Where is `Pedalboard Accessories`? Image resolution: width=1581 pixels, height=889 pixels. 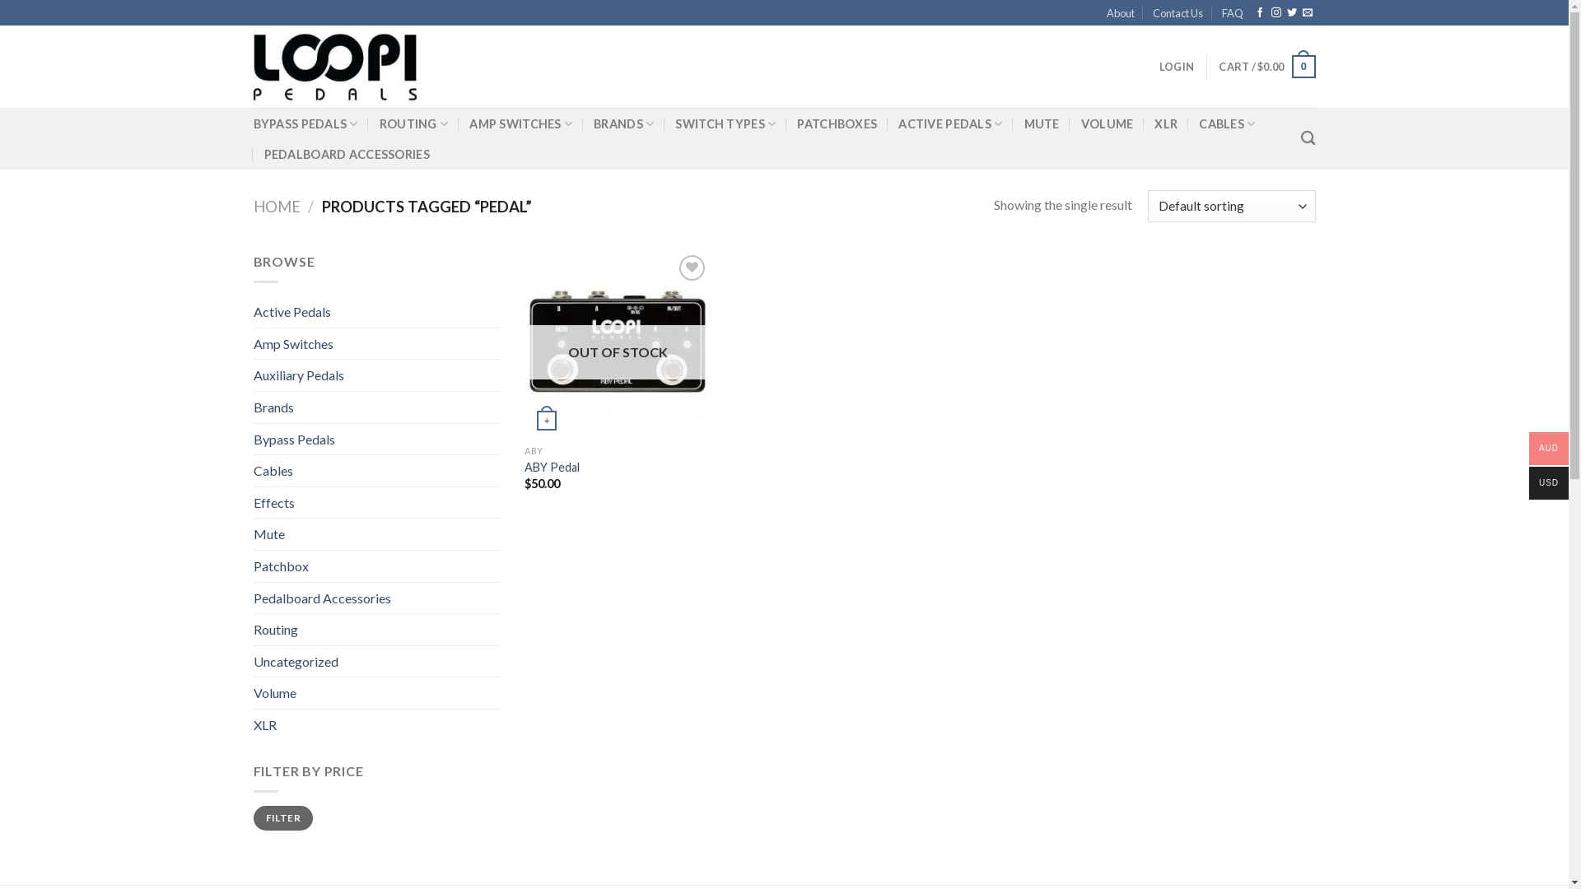
Pedalboard Accessories is located at coordinates (377, 598).